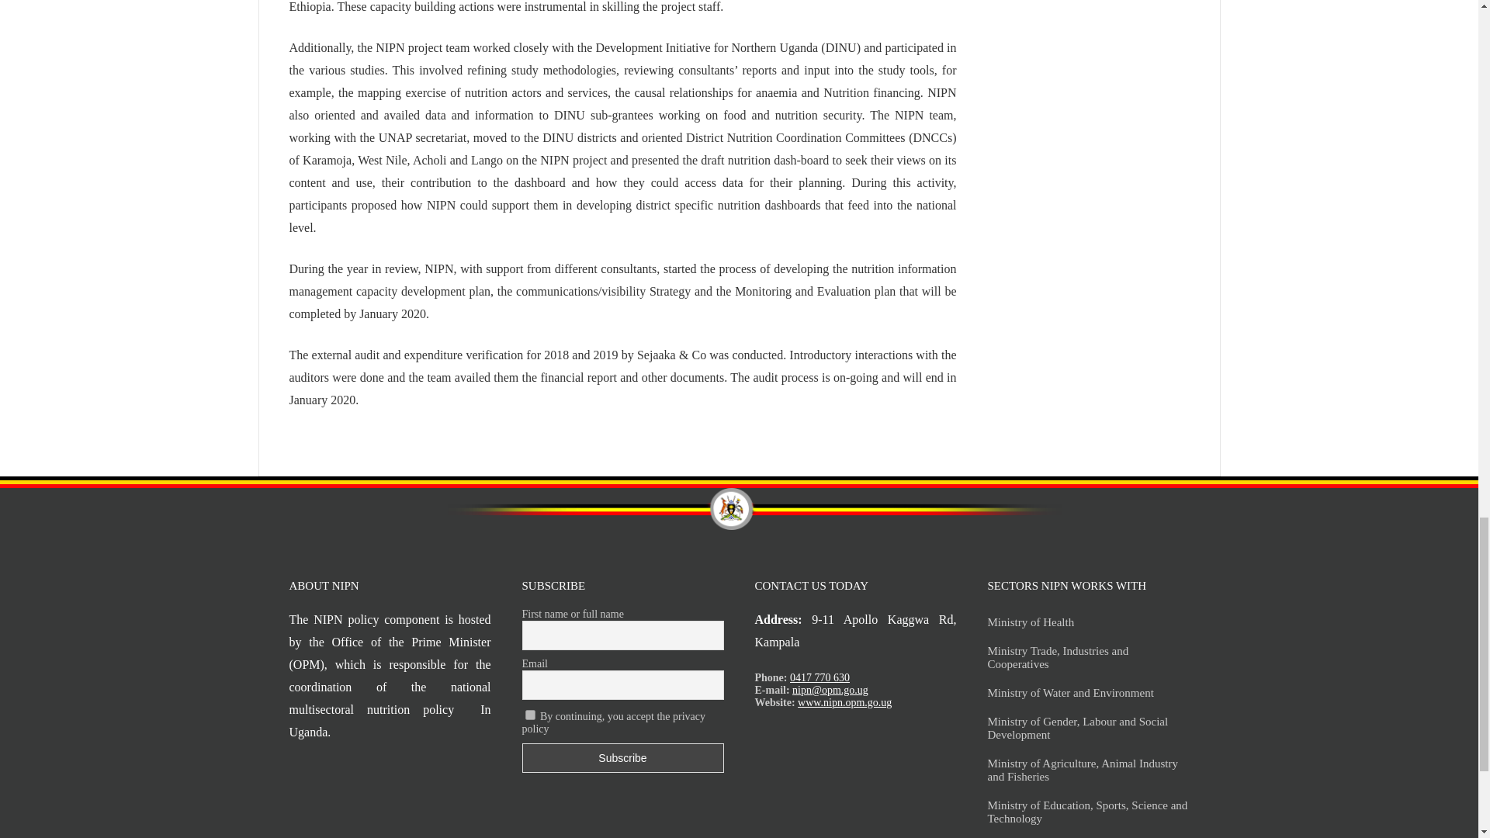 The width and height of the screenshot is (1490, 838). Describe the element at coordinates (622, 757) in the screenshot. I see `Subscribe` at that location.